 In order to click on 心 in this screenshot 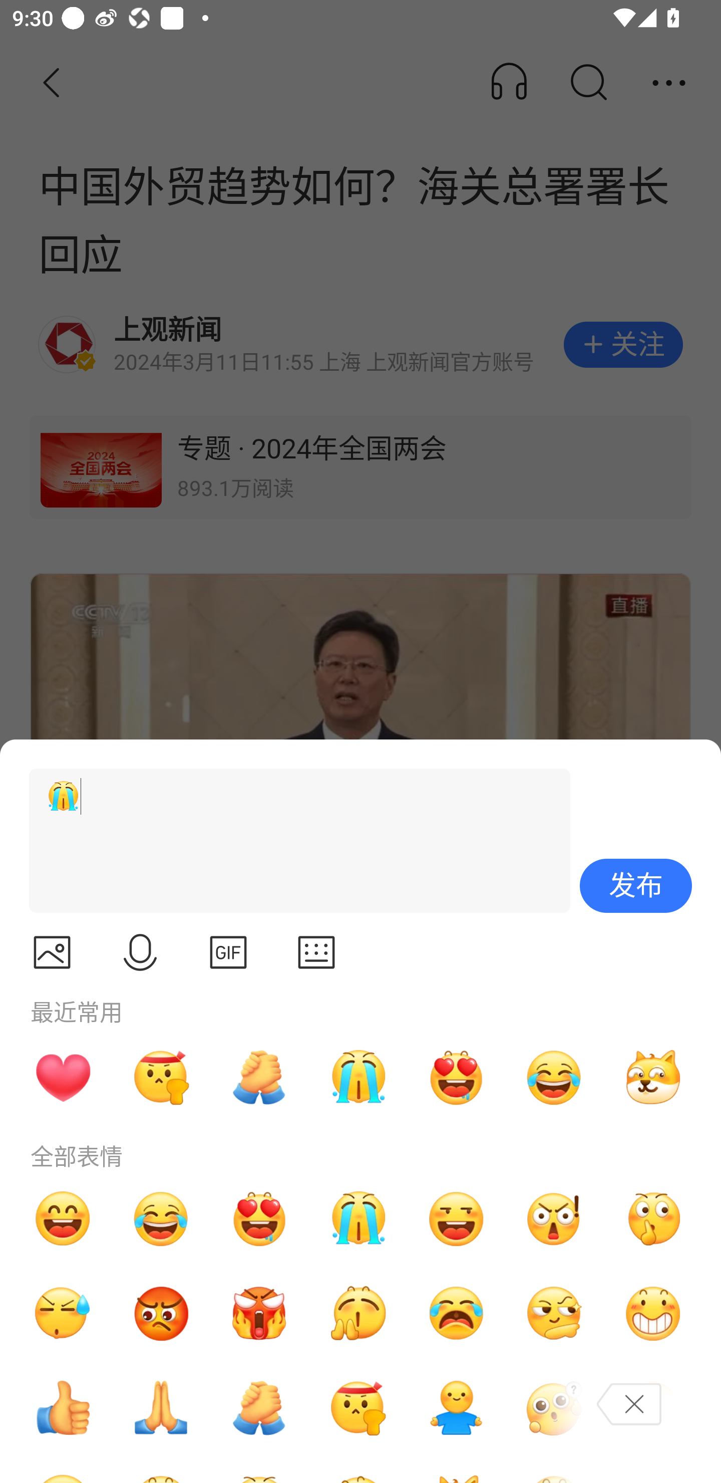, I will do `click(63, 1077)`.